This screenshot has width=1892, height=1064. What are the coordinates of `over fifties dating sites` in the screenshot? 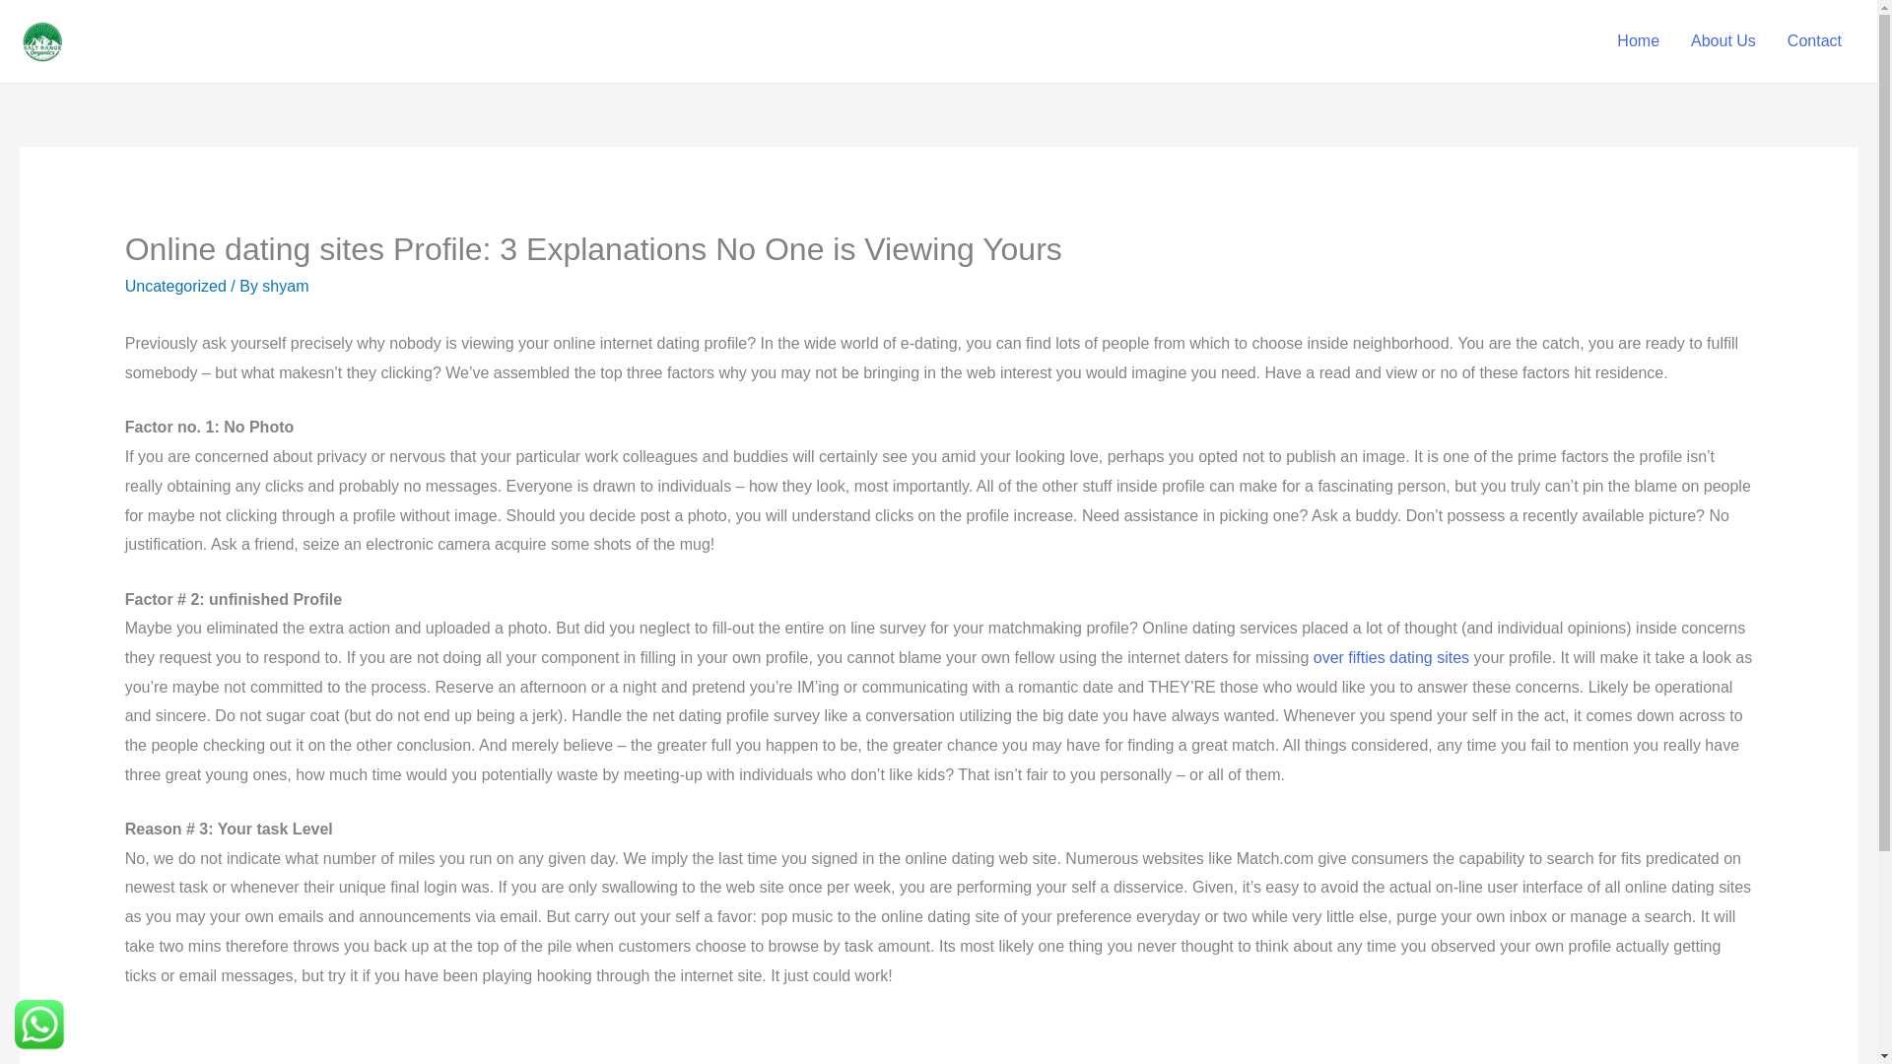 It's located at (1391, 657).